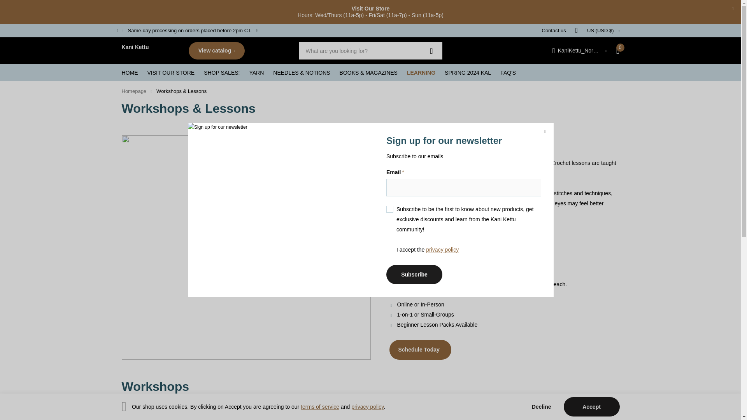 The image size is (747, 420). Describe the element at coordinates (134, 91) in the screenshot. I see `Home` at that location.